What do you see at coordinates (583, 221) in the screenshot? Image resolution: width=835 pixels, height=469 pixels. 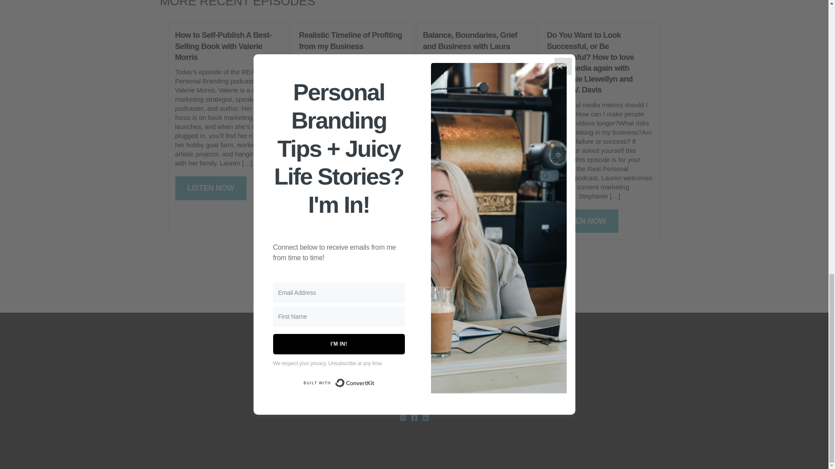 I see `LISTEN NOW` at bounding box center [583, 221].